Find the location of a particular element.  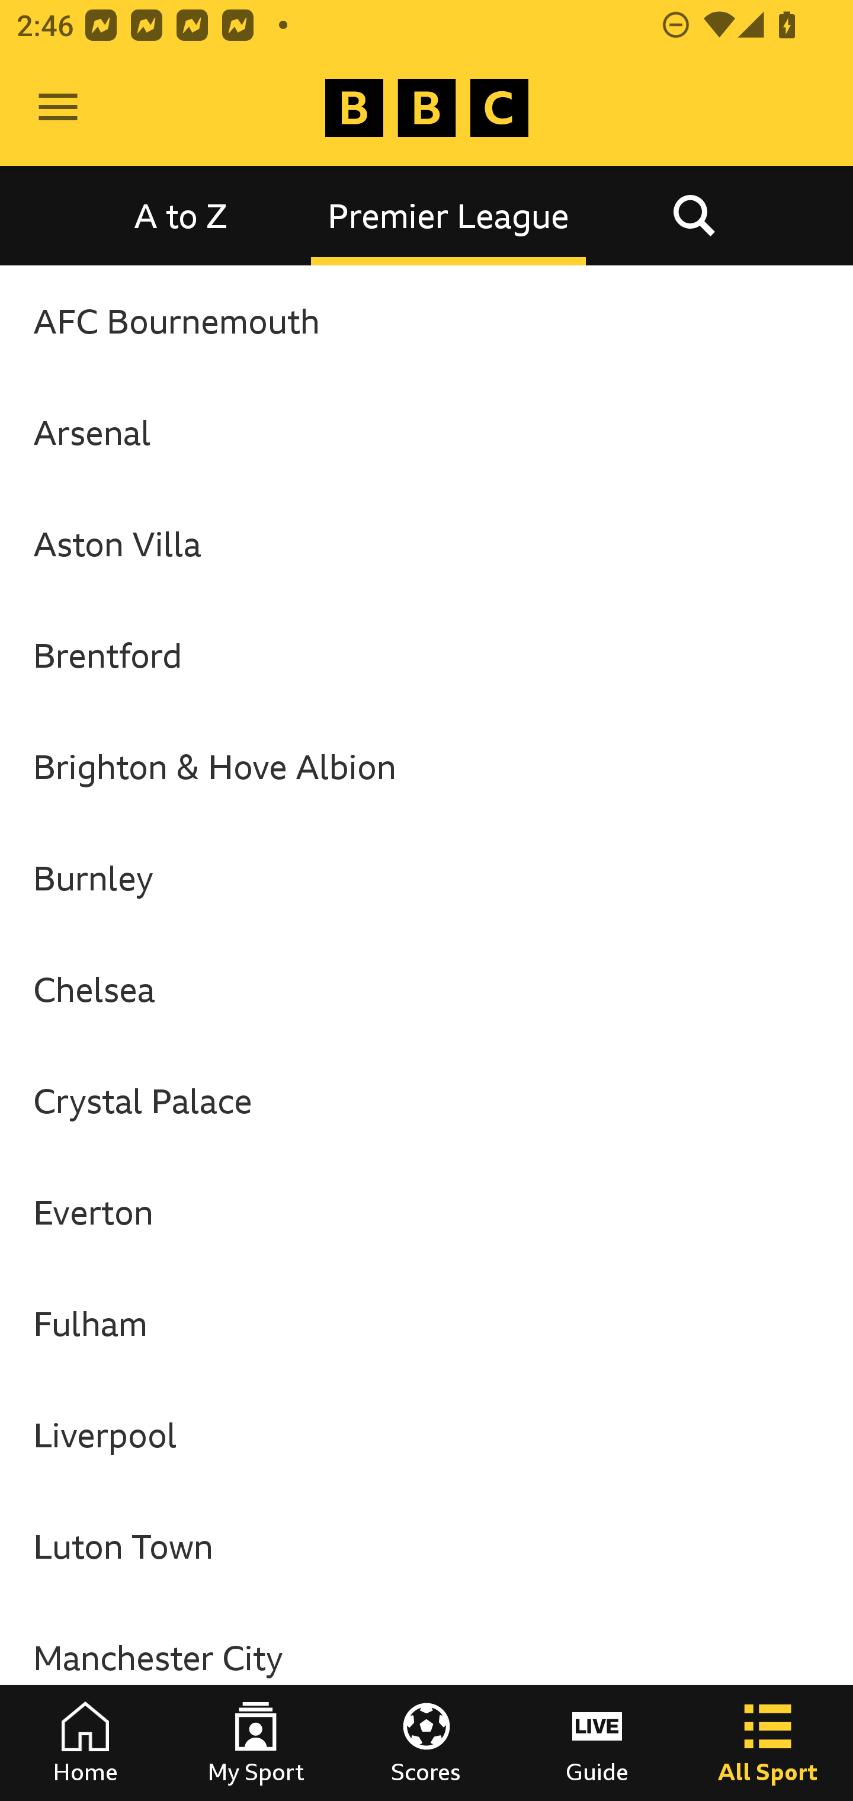

Crystal Palace is located at coordinates (426, 1100).